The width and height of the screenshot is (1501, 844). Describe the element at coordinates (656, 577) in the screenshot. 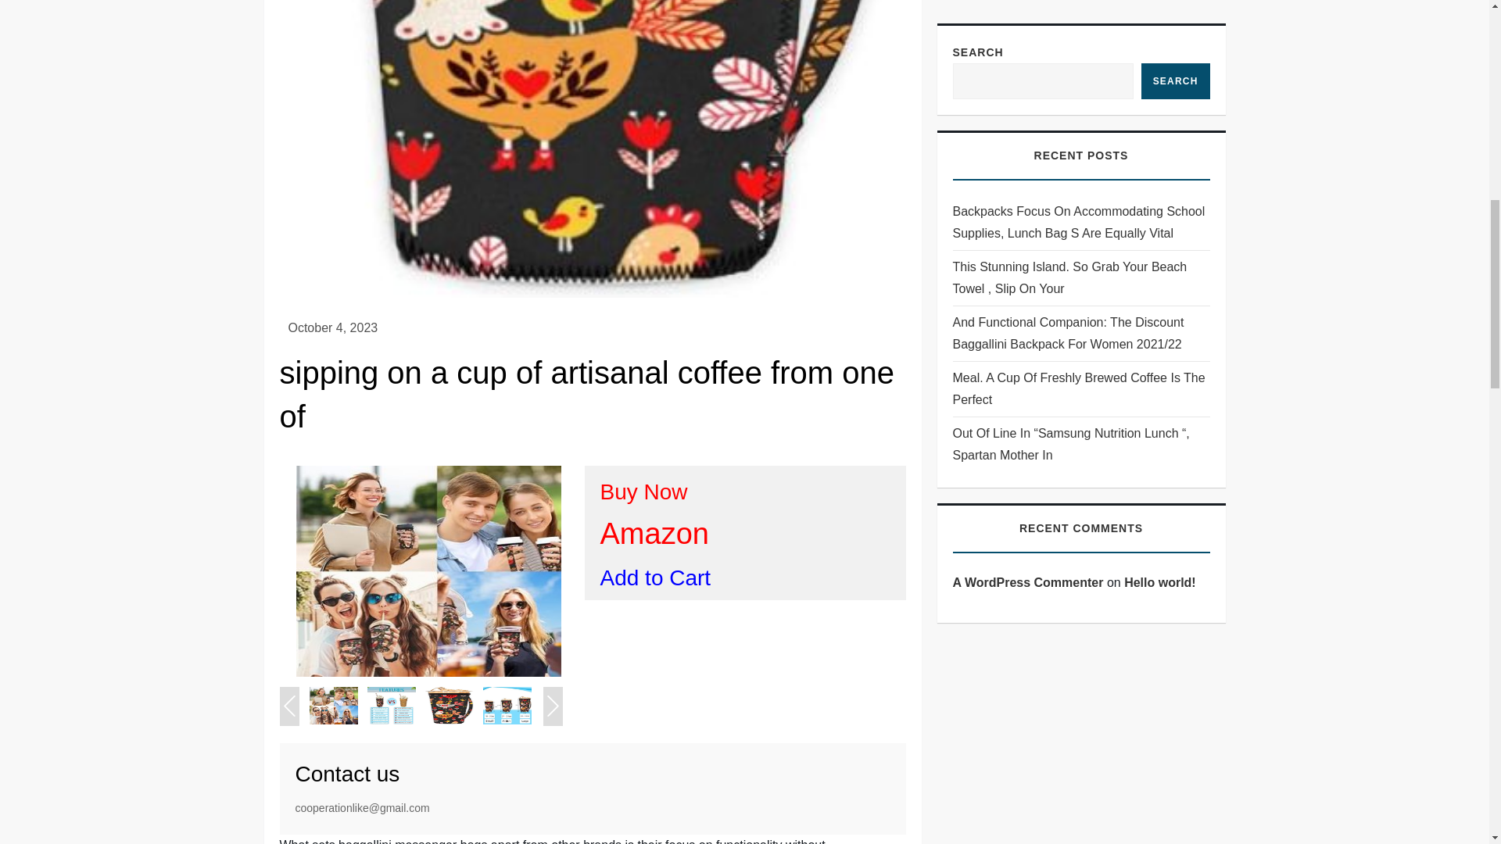

I see `Add to Cart` at that location.